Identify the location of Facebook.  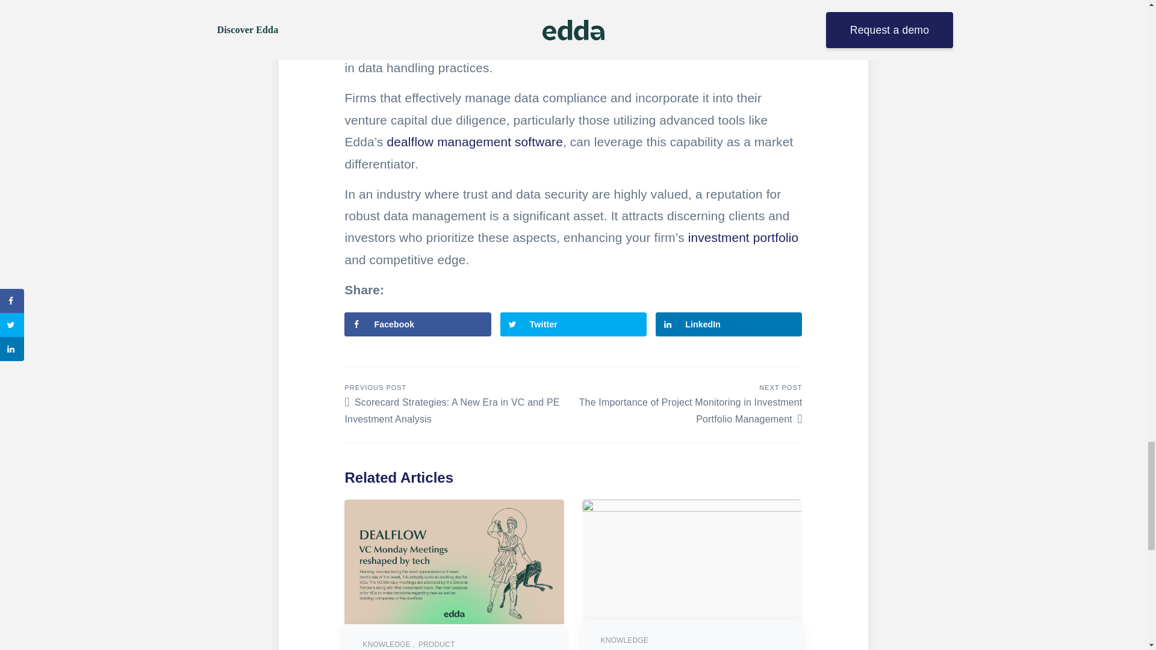
(417, 324).